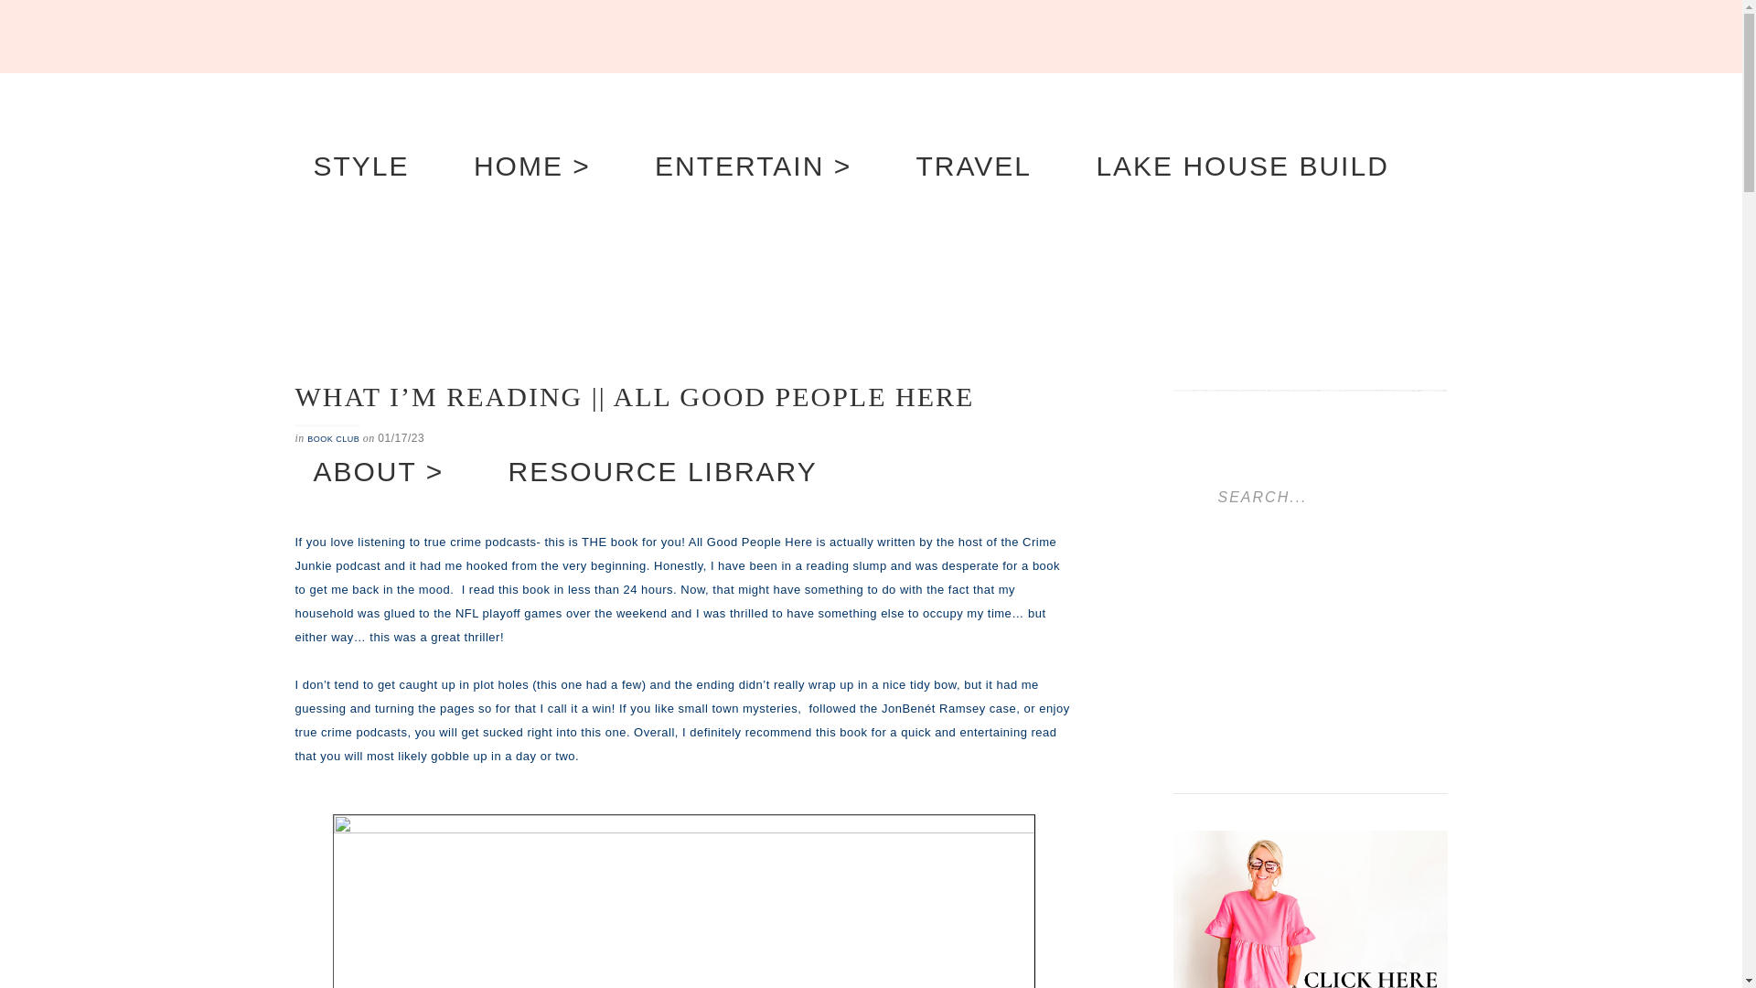 This screenshot has width=1756, height=988. What do you see at coordinates (1241, 166) in the screenshot?
I see `LAKE HOUSE BUILD` at bounding box center [1241, 166].